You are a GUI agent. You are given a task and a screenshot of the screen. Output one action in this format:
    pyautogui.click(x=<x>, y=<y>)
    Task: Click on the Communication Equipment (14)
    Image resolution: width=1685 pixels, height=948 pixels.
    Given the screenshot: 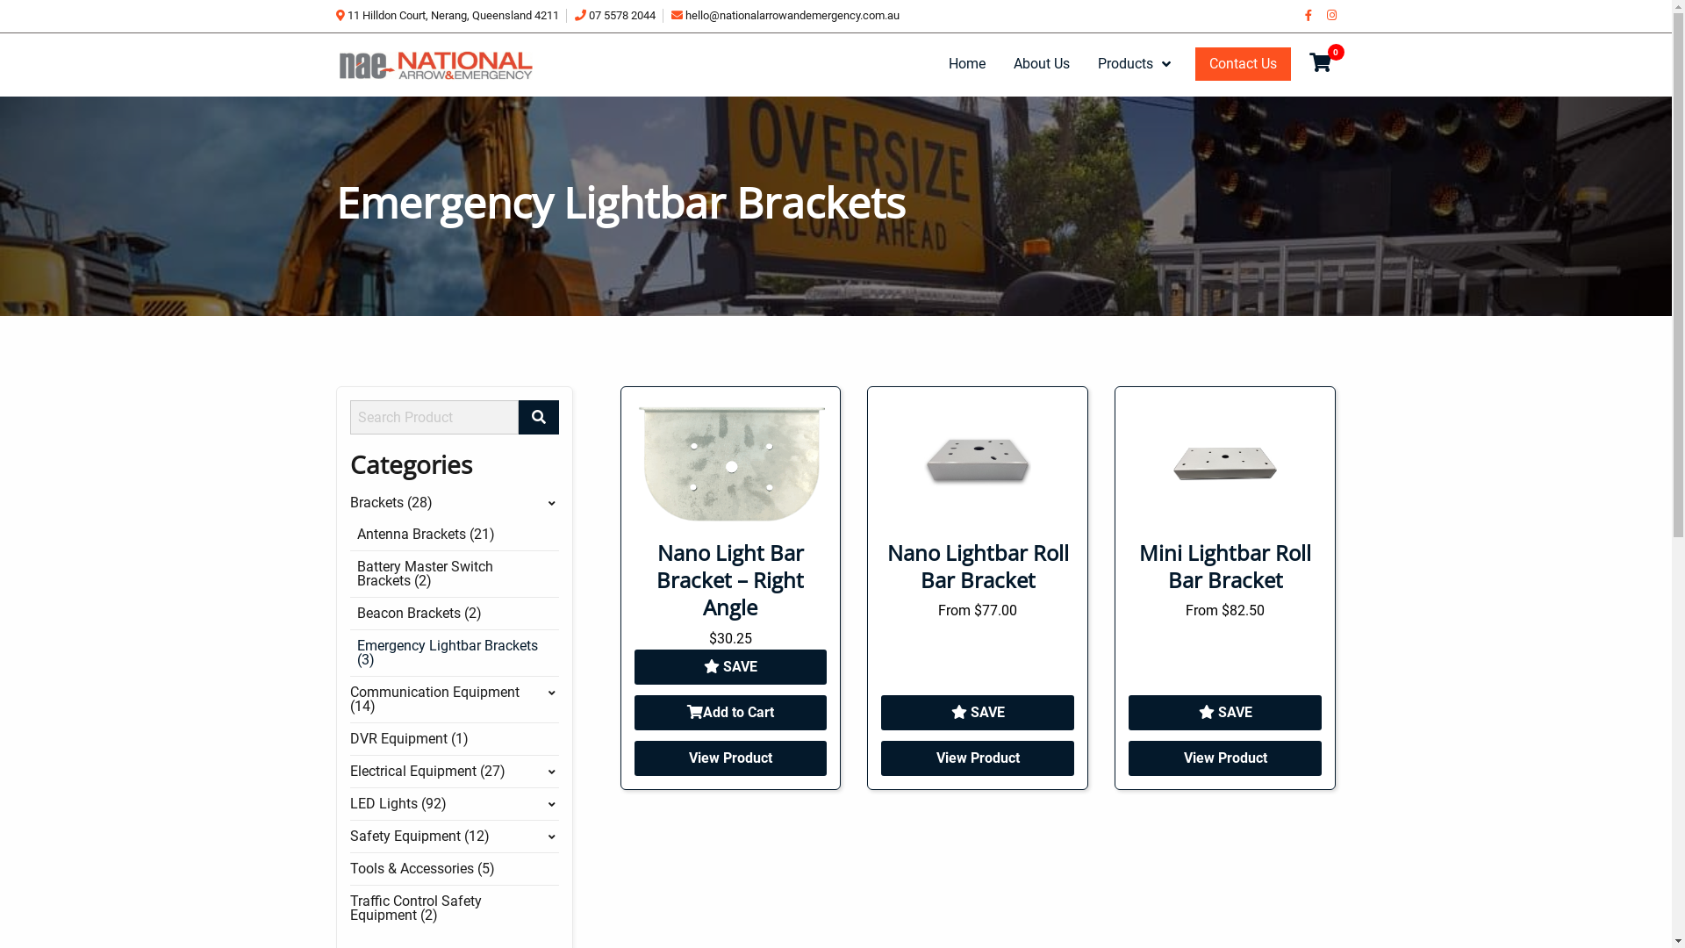 What is the action you would take?
    pyautogui.click(x=454, y=700)
    